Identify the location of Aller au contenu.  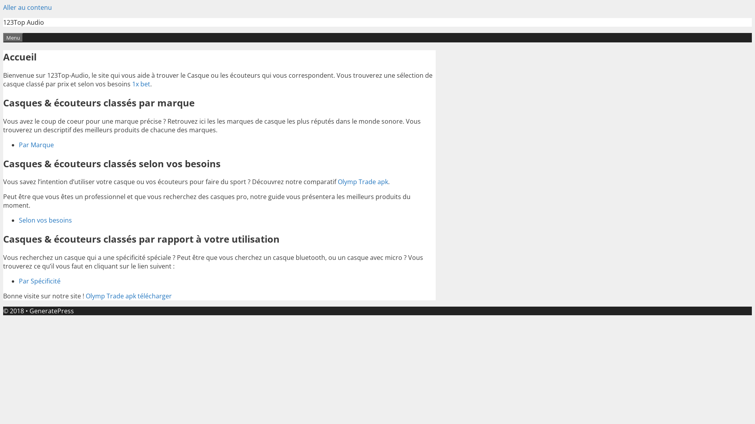
(28, 7).